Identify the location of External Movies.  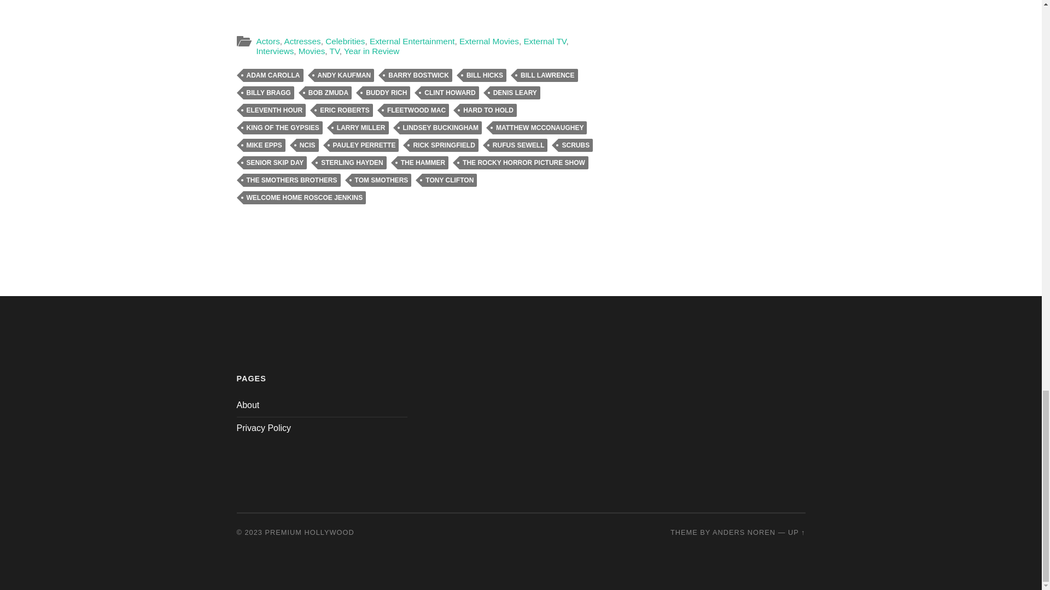
(489, 41).